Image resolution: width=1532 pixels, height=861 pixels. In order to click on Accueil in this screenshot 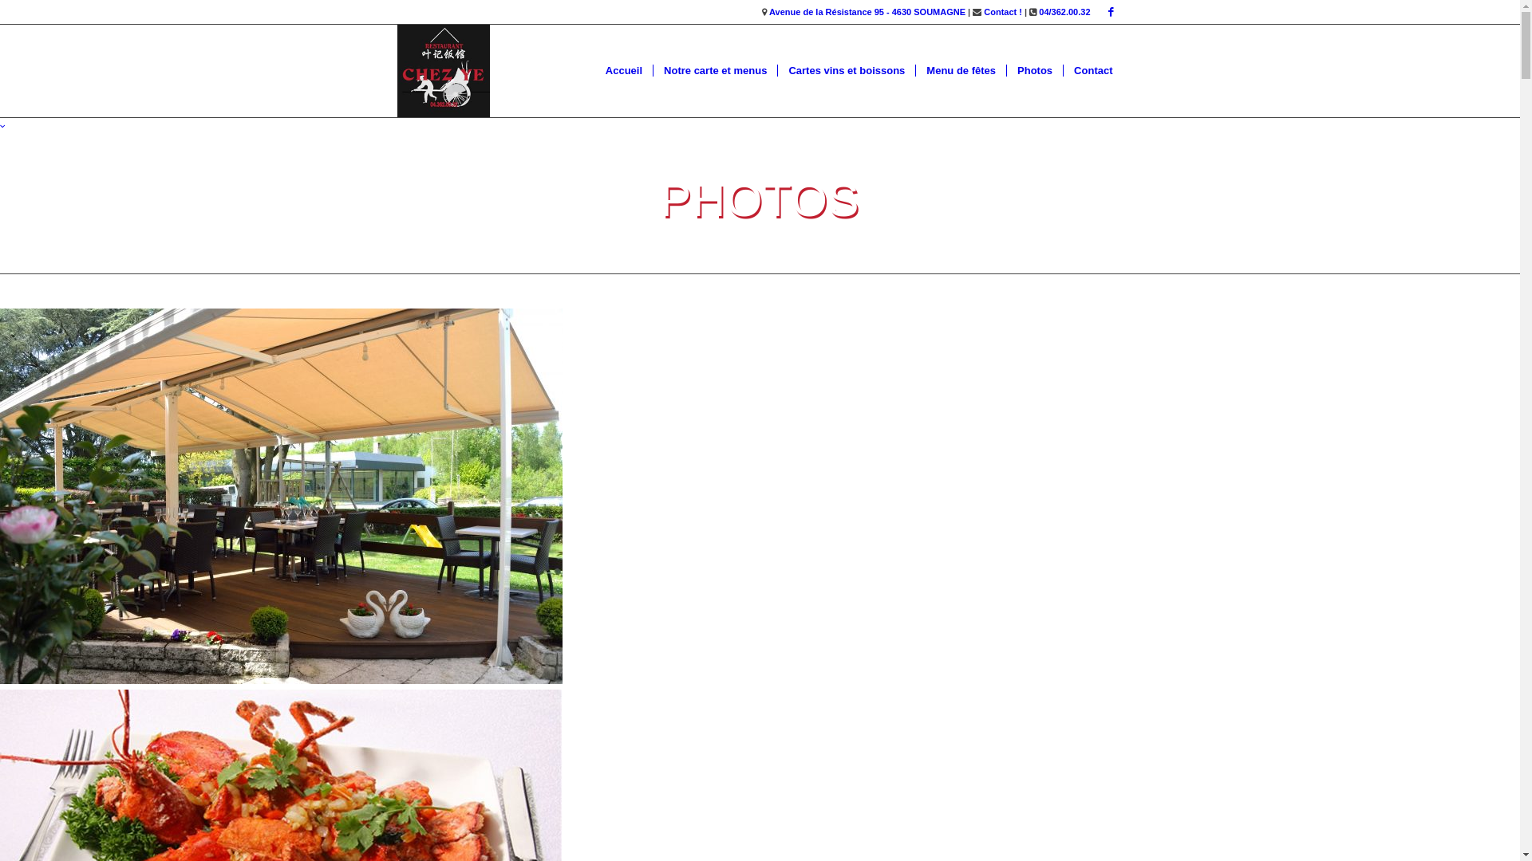, I will do `click(624, 71)`.